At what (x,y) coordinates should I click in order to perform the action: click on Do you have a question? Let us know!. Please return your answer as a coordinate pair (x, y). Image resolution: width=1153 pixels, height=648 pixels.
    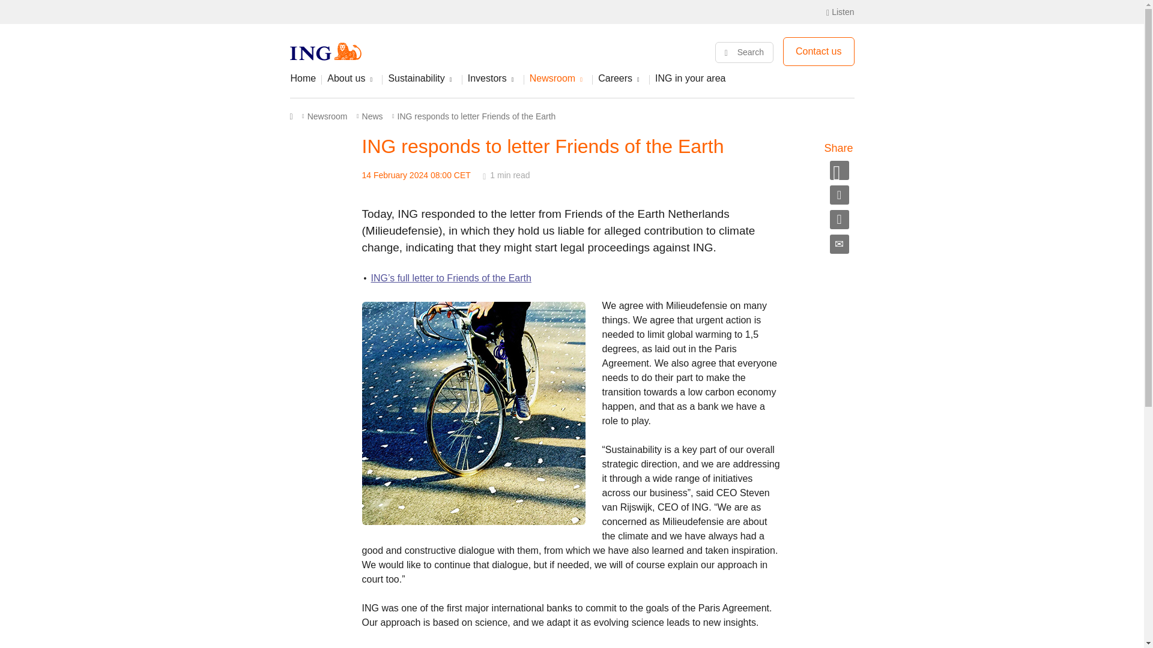
    Looking at the image, I should click on (818, 52).